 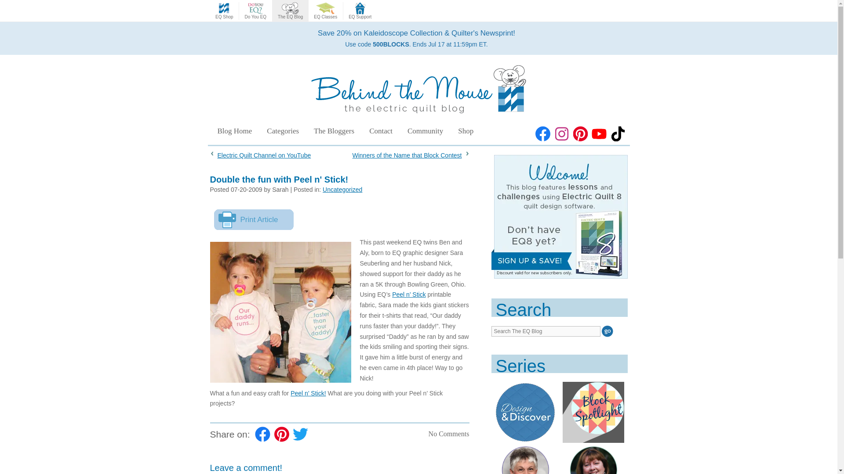 I want to click on EQ Support, so click(x=360, y=11).